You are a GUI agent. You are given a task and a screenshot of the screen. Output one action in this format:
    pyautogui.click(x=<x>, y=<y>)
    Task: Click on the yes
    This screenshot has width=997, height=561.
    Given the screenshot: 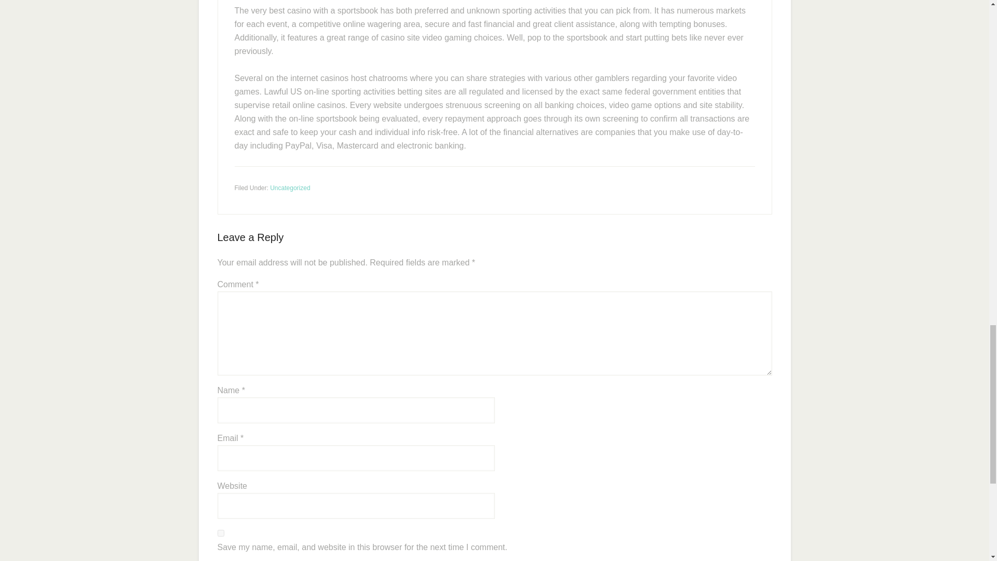 What is the action you would take?
    pyautogui.click(x=220, y=533)
    